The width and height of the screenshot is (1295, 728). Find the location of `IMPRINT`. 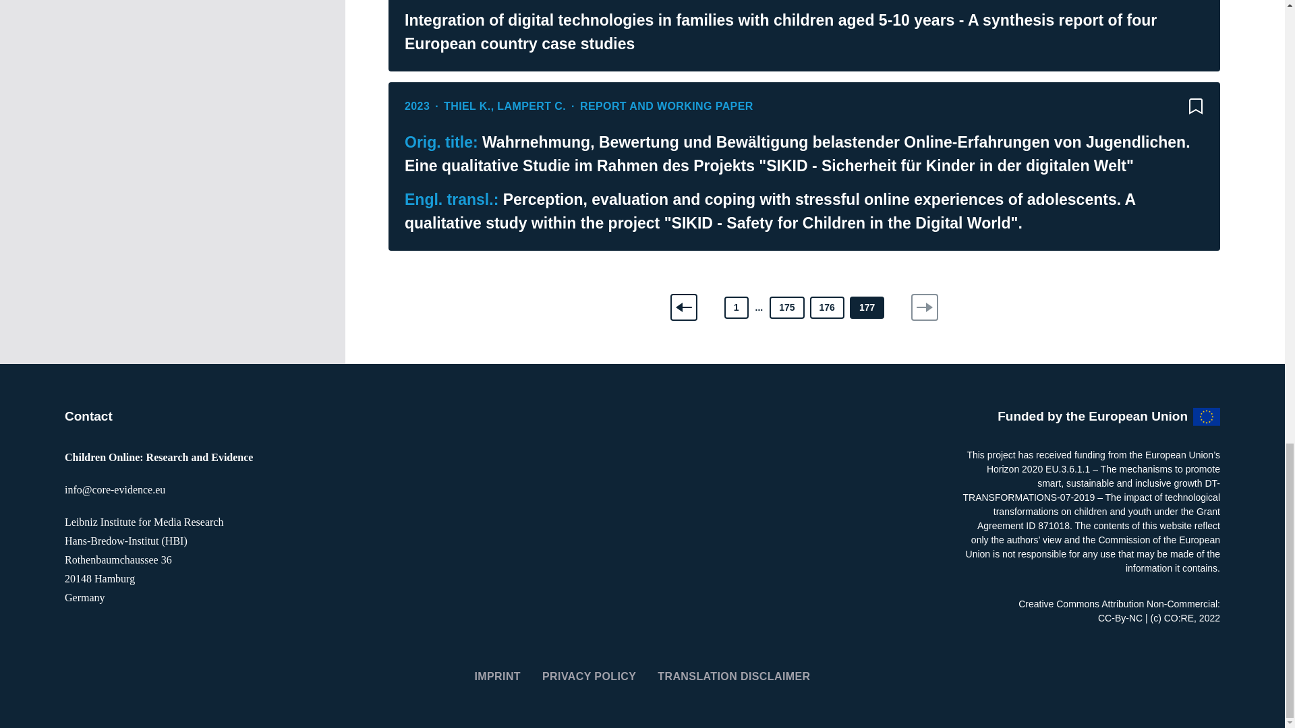

IMPRINT is located at coordinates (496, 675).